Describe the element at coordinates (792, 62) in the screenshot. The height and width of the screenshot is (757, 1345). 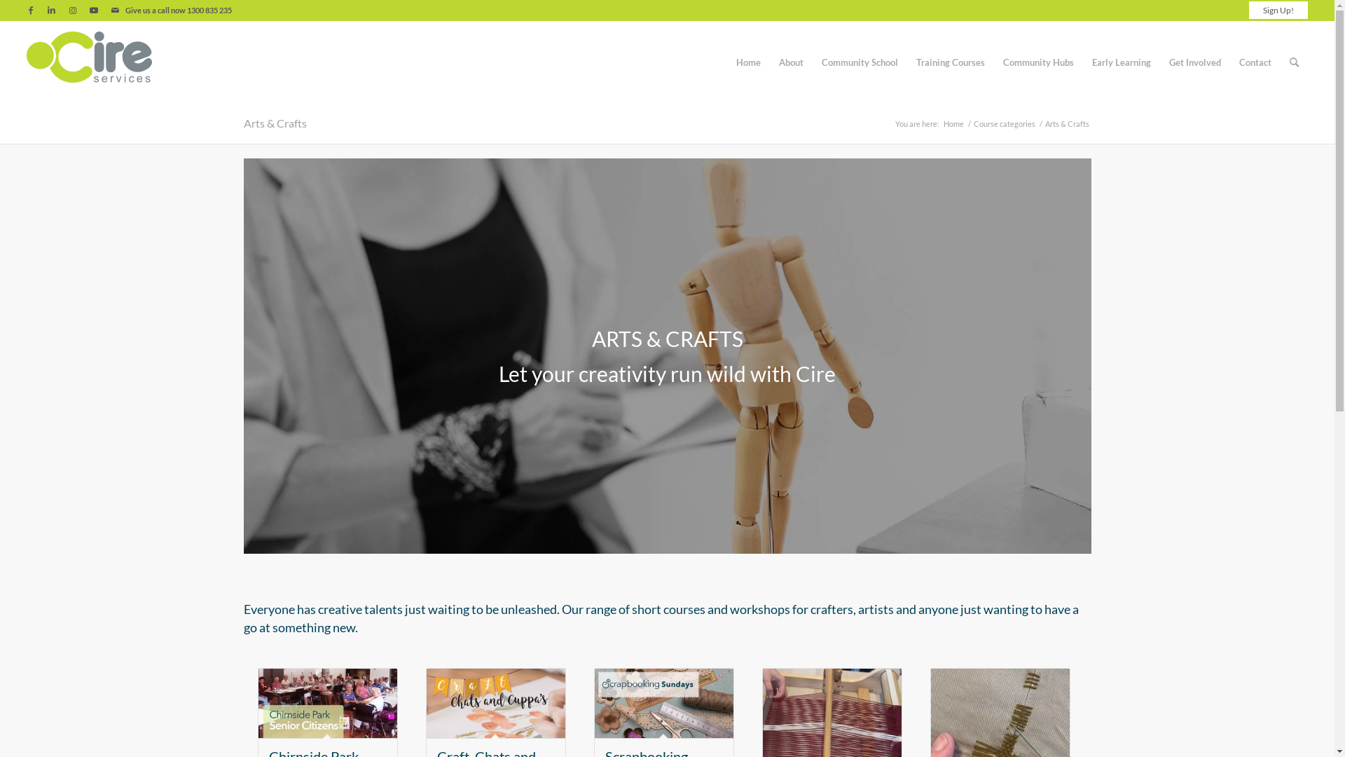
I see `About` at that location.